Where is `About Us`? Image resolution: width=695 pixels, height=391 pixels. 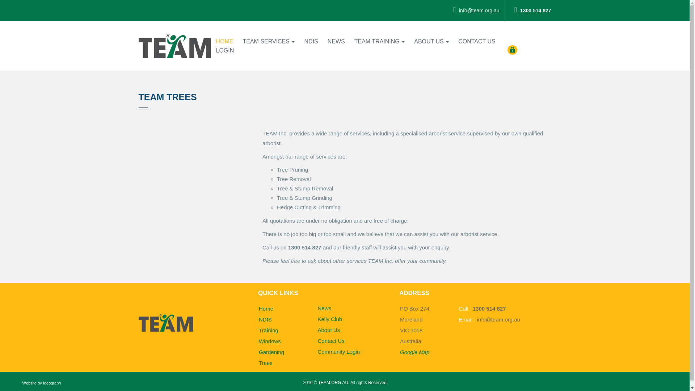
About Us is located at coordinates (329, 330).